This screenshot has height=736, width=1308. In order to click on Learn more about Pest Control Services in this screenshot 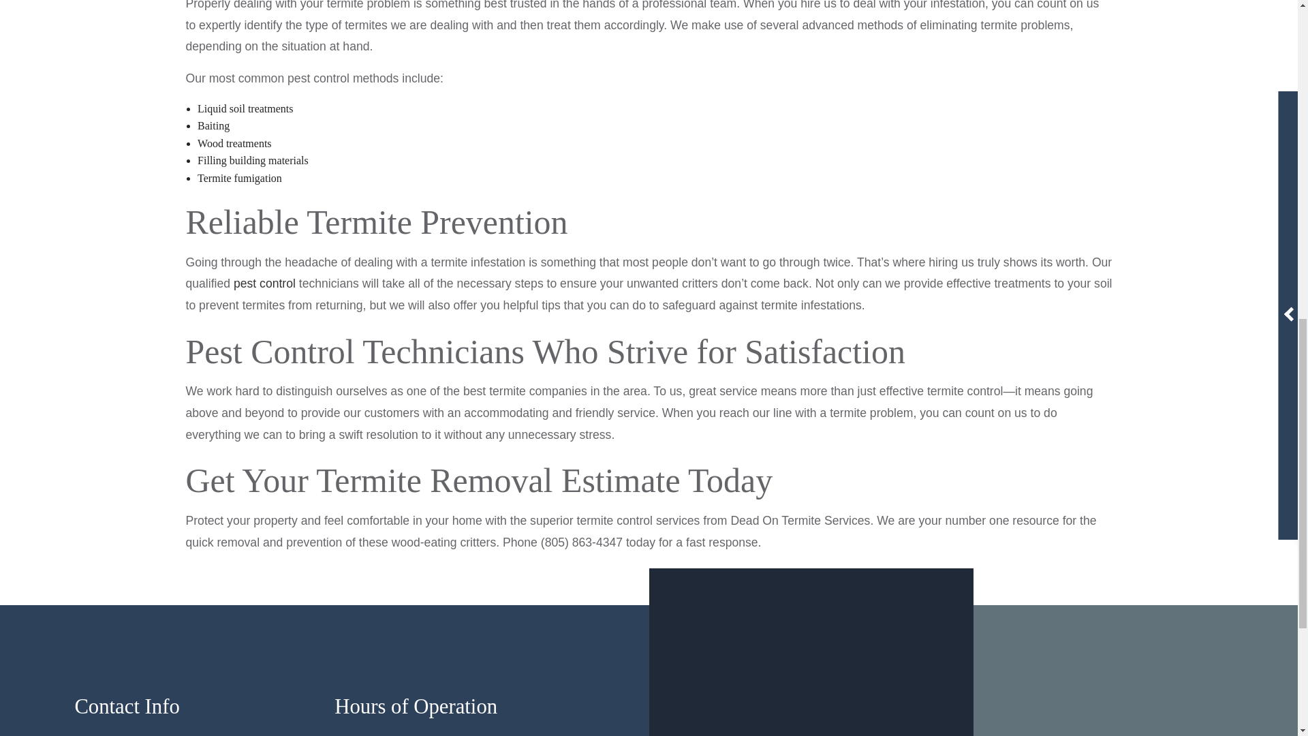, I will do `click(264, 283)`.